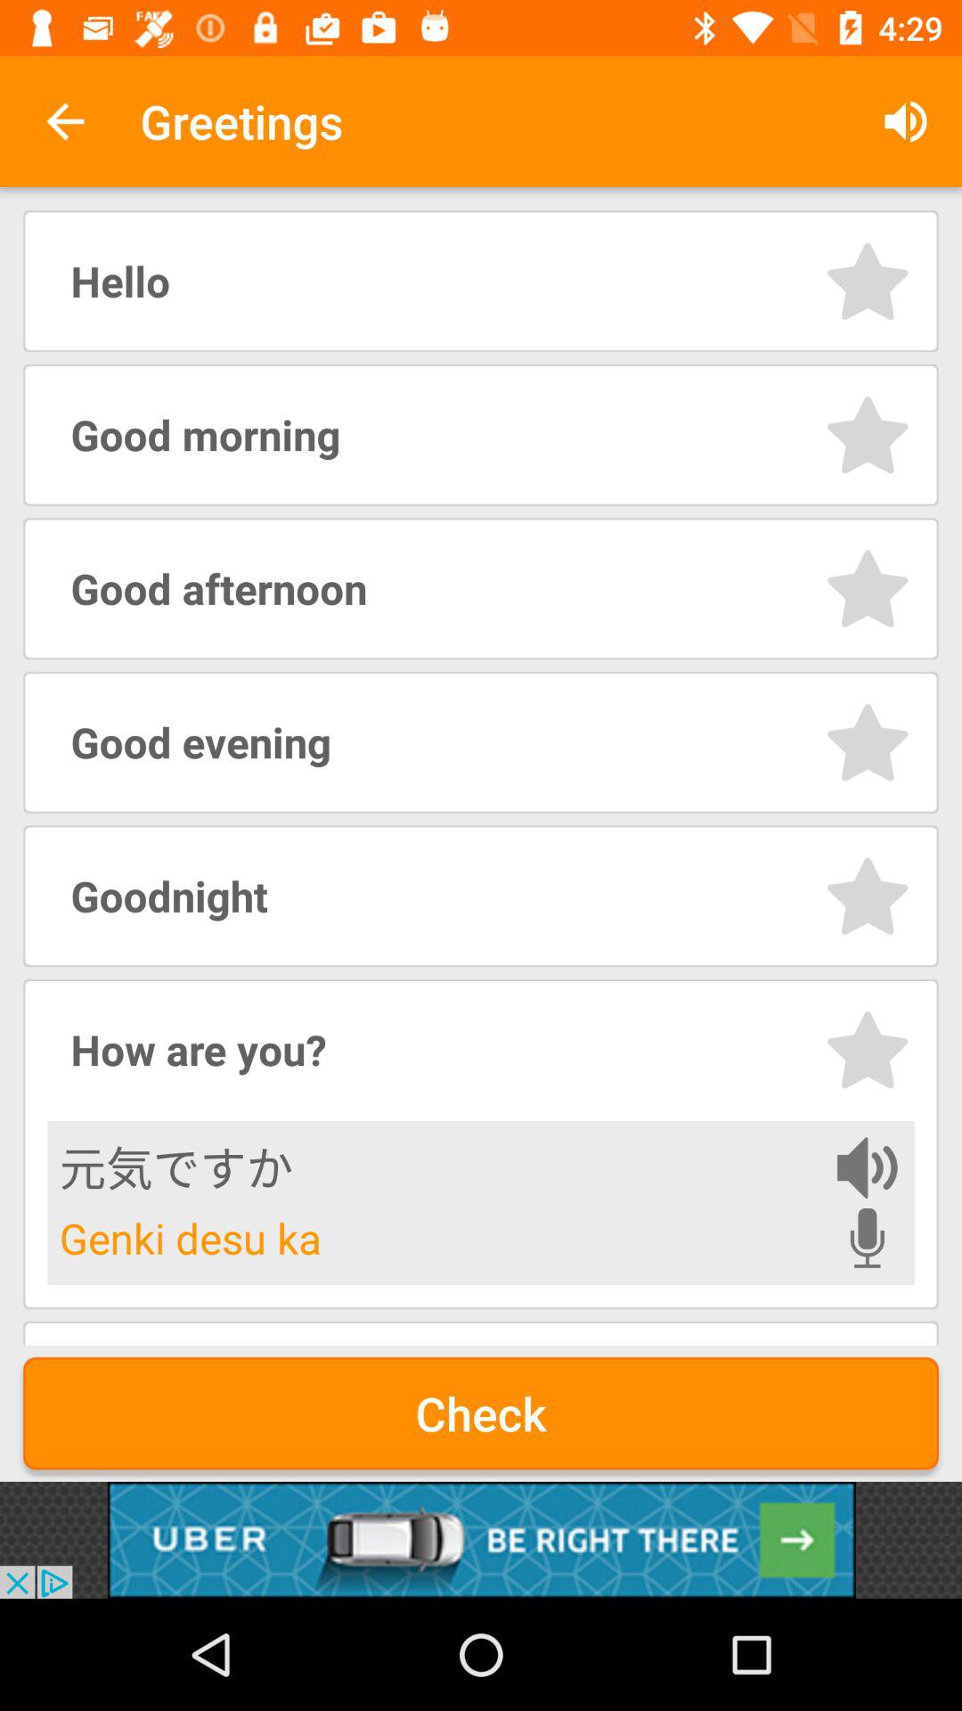 This screenshot has height=1711, width=962. Describe the element at coordinates (481, 1540) in the screenshot. I see `click advertisement` at that location.